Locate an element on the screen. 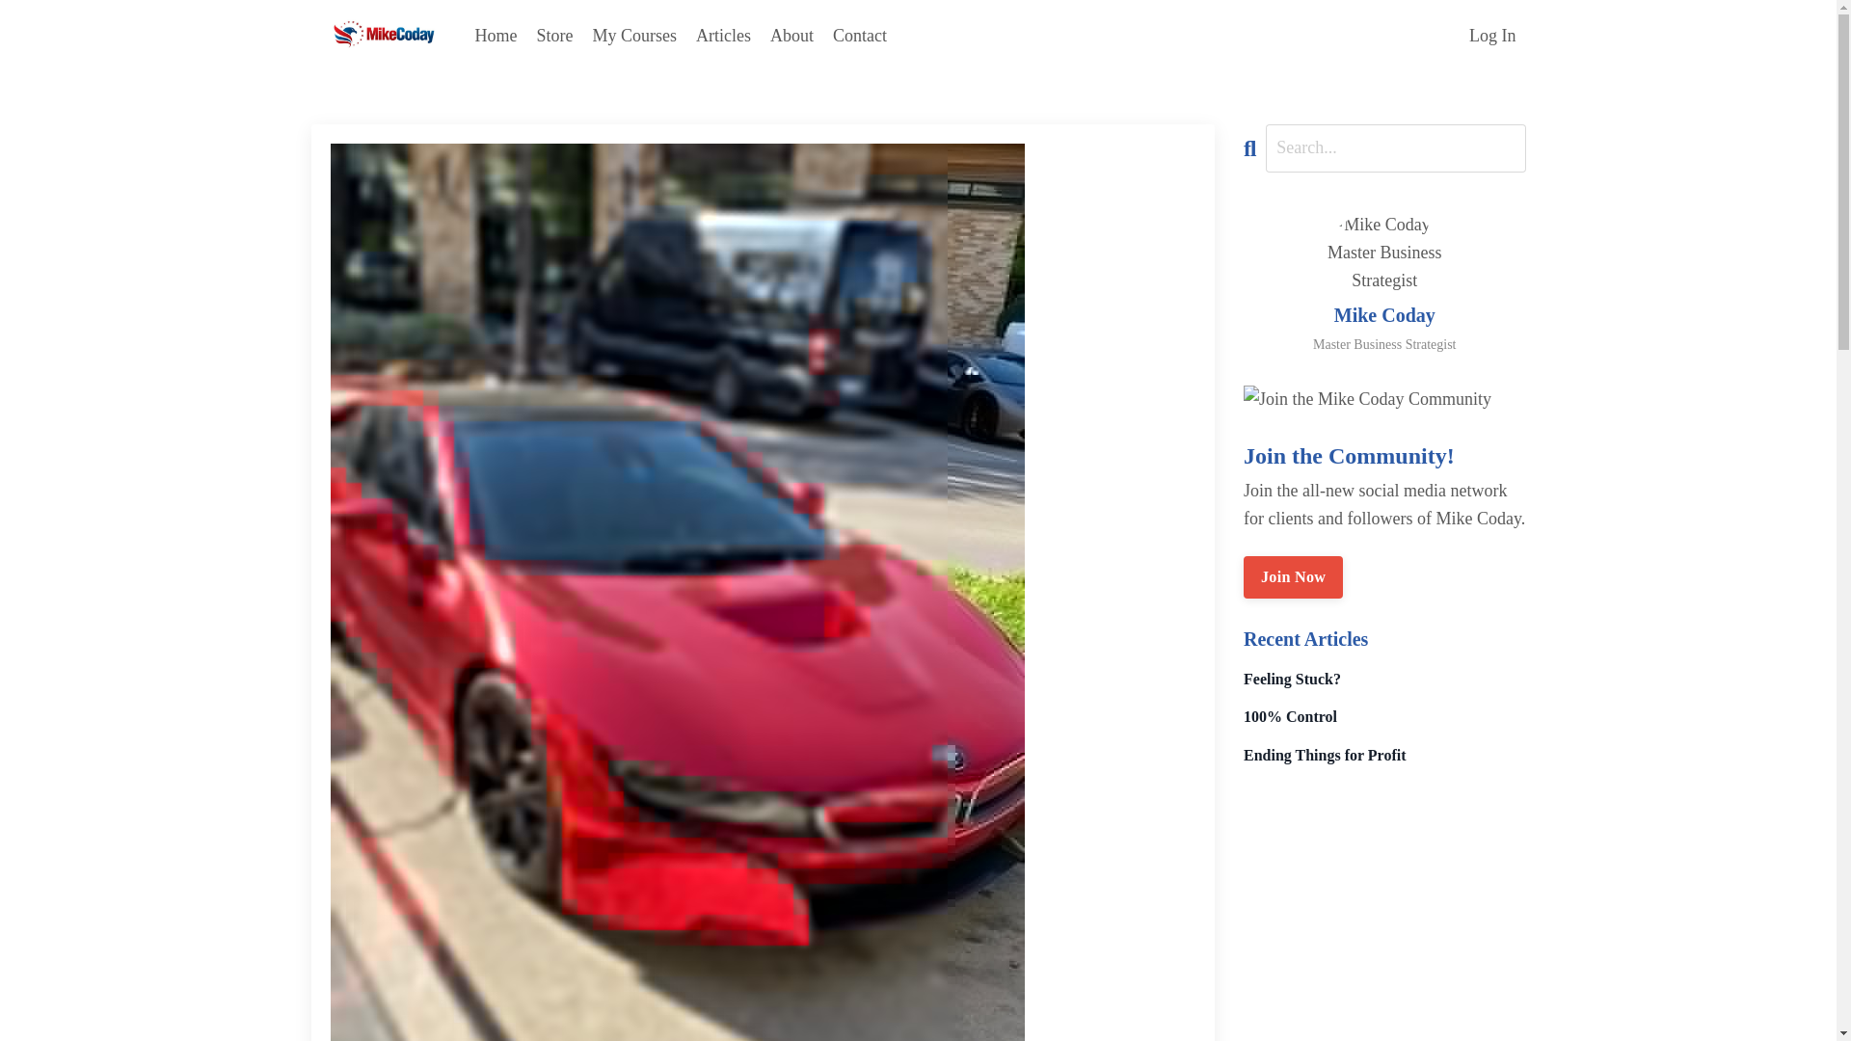 This screenshot has height=1041, width=1851. Articles is located at coordinates (723, 35).